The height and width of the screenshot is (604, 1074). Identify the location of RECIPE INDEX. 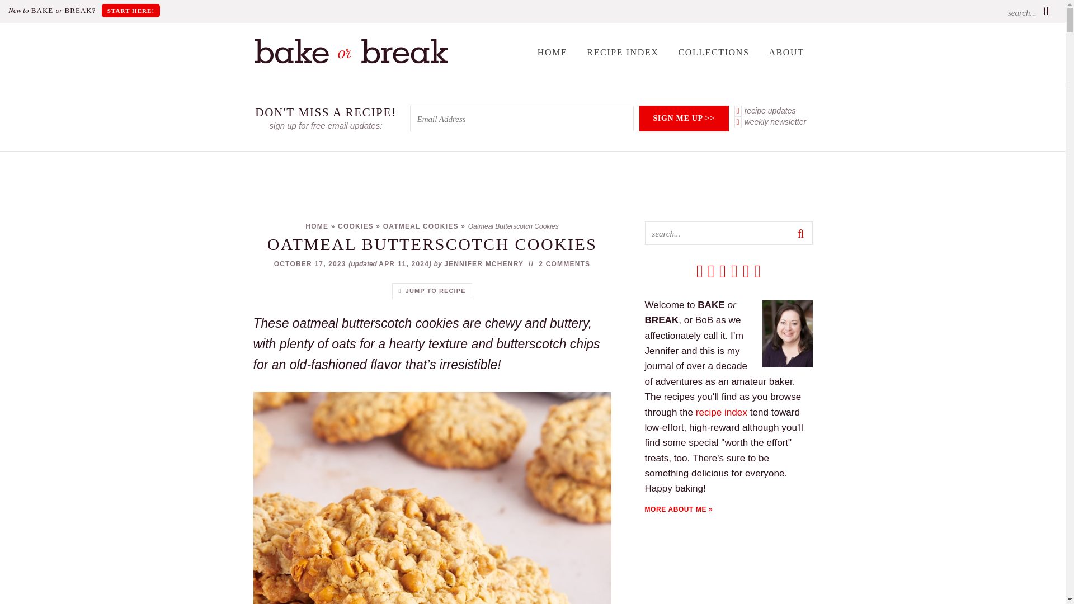
(623, 52).